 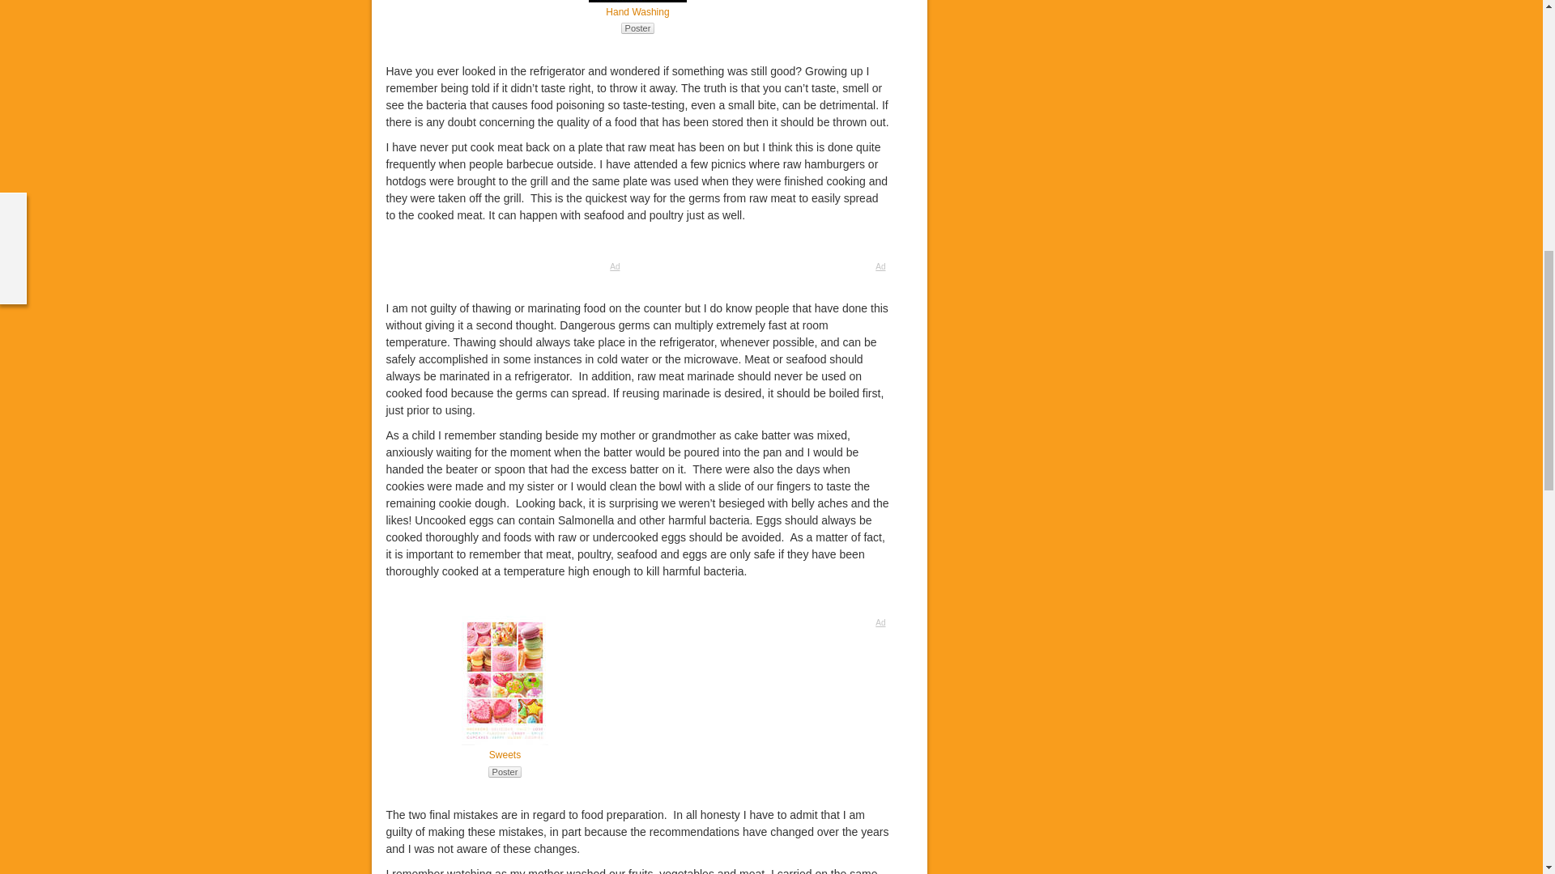 What do you see at coordinates (505, 754) in the screenshot?
I see `Sweets` at bounding box center [505, 754].